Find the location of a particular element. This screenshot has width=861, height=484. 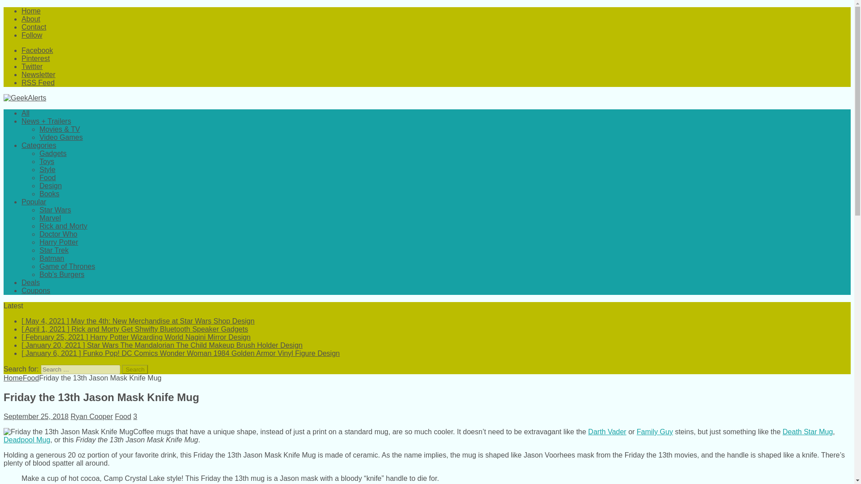

Batman is located at coordinates (52, 258).